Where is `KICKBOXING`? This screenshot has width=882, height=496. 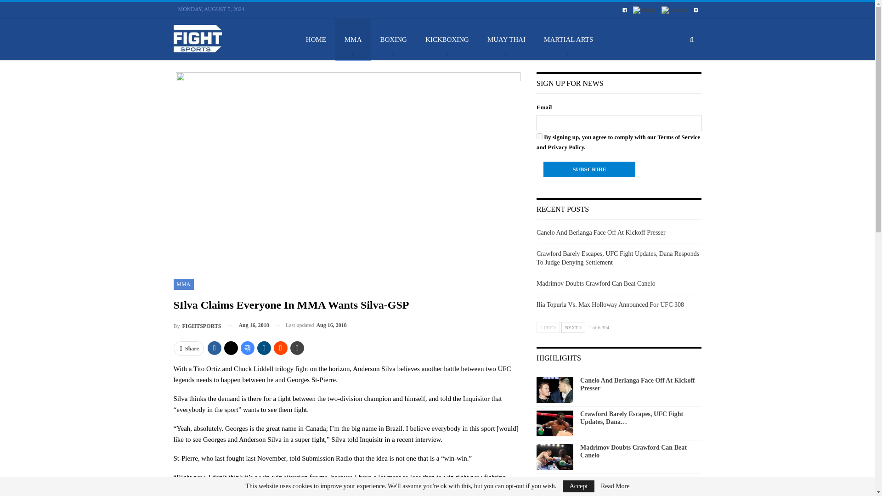
KICKBOXING is located at coordinates (447, 39).